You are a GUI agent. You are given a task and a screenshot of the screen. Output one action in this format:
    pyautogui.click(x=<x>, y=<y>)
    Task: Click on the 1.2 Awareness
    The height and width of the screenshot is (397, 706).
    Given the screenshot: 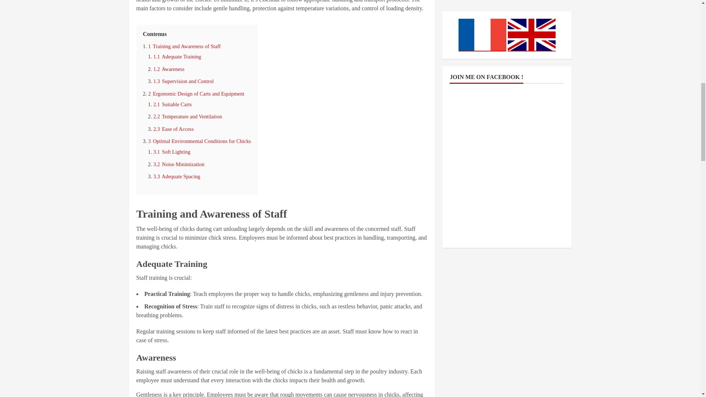 What is the action you would take?
    pyautogui.click(x=168, y=69)
    